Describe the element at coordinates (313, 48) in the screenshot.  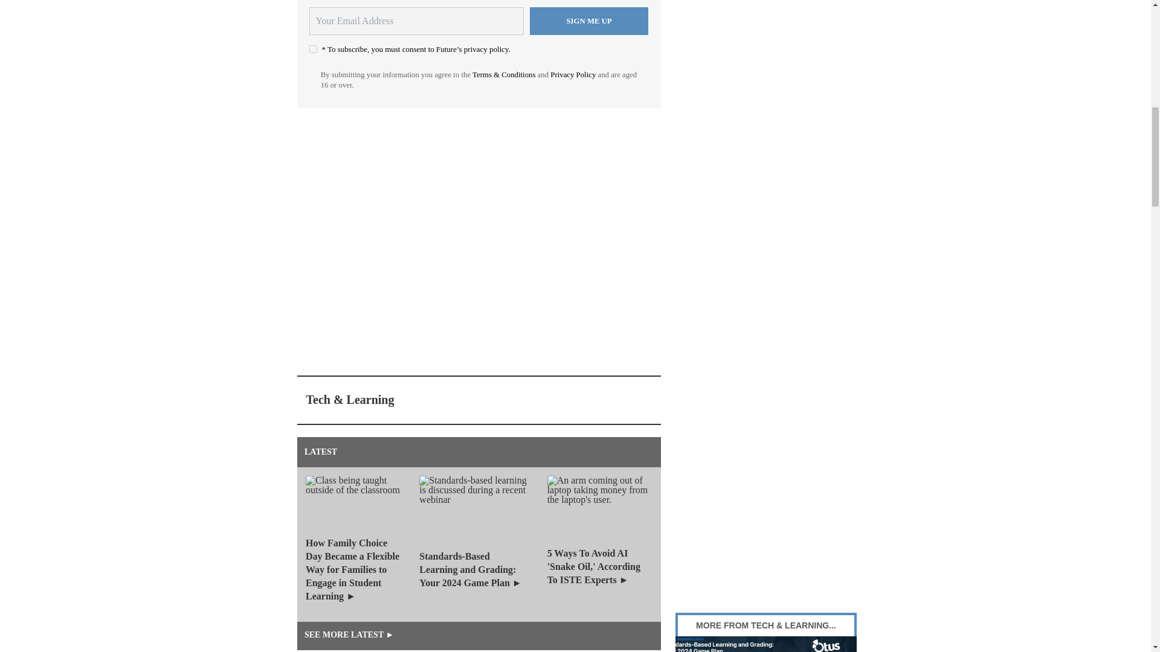
I see `on` at that location.